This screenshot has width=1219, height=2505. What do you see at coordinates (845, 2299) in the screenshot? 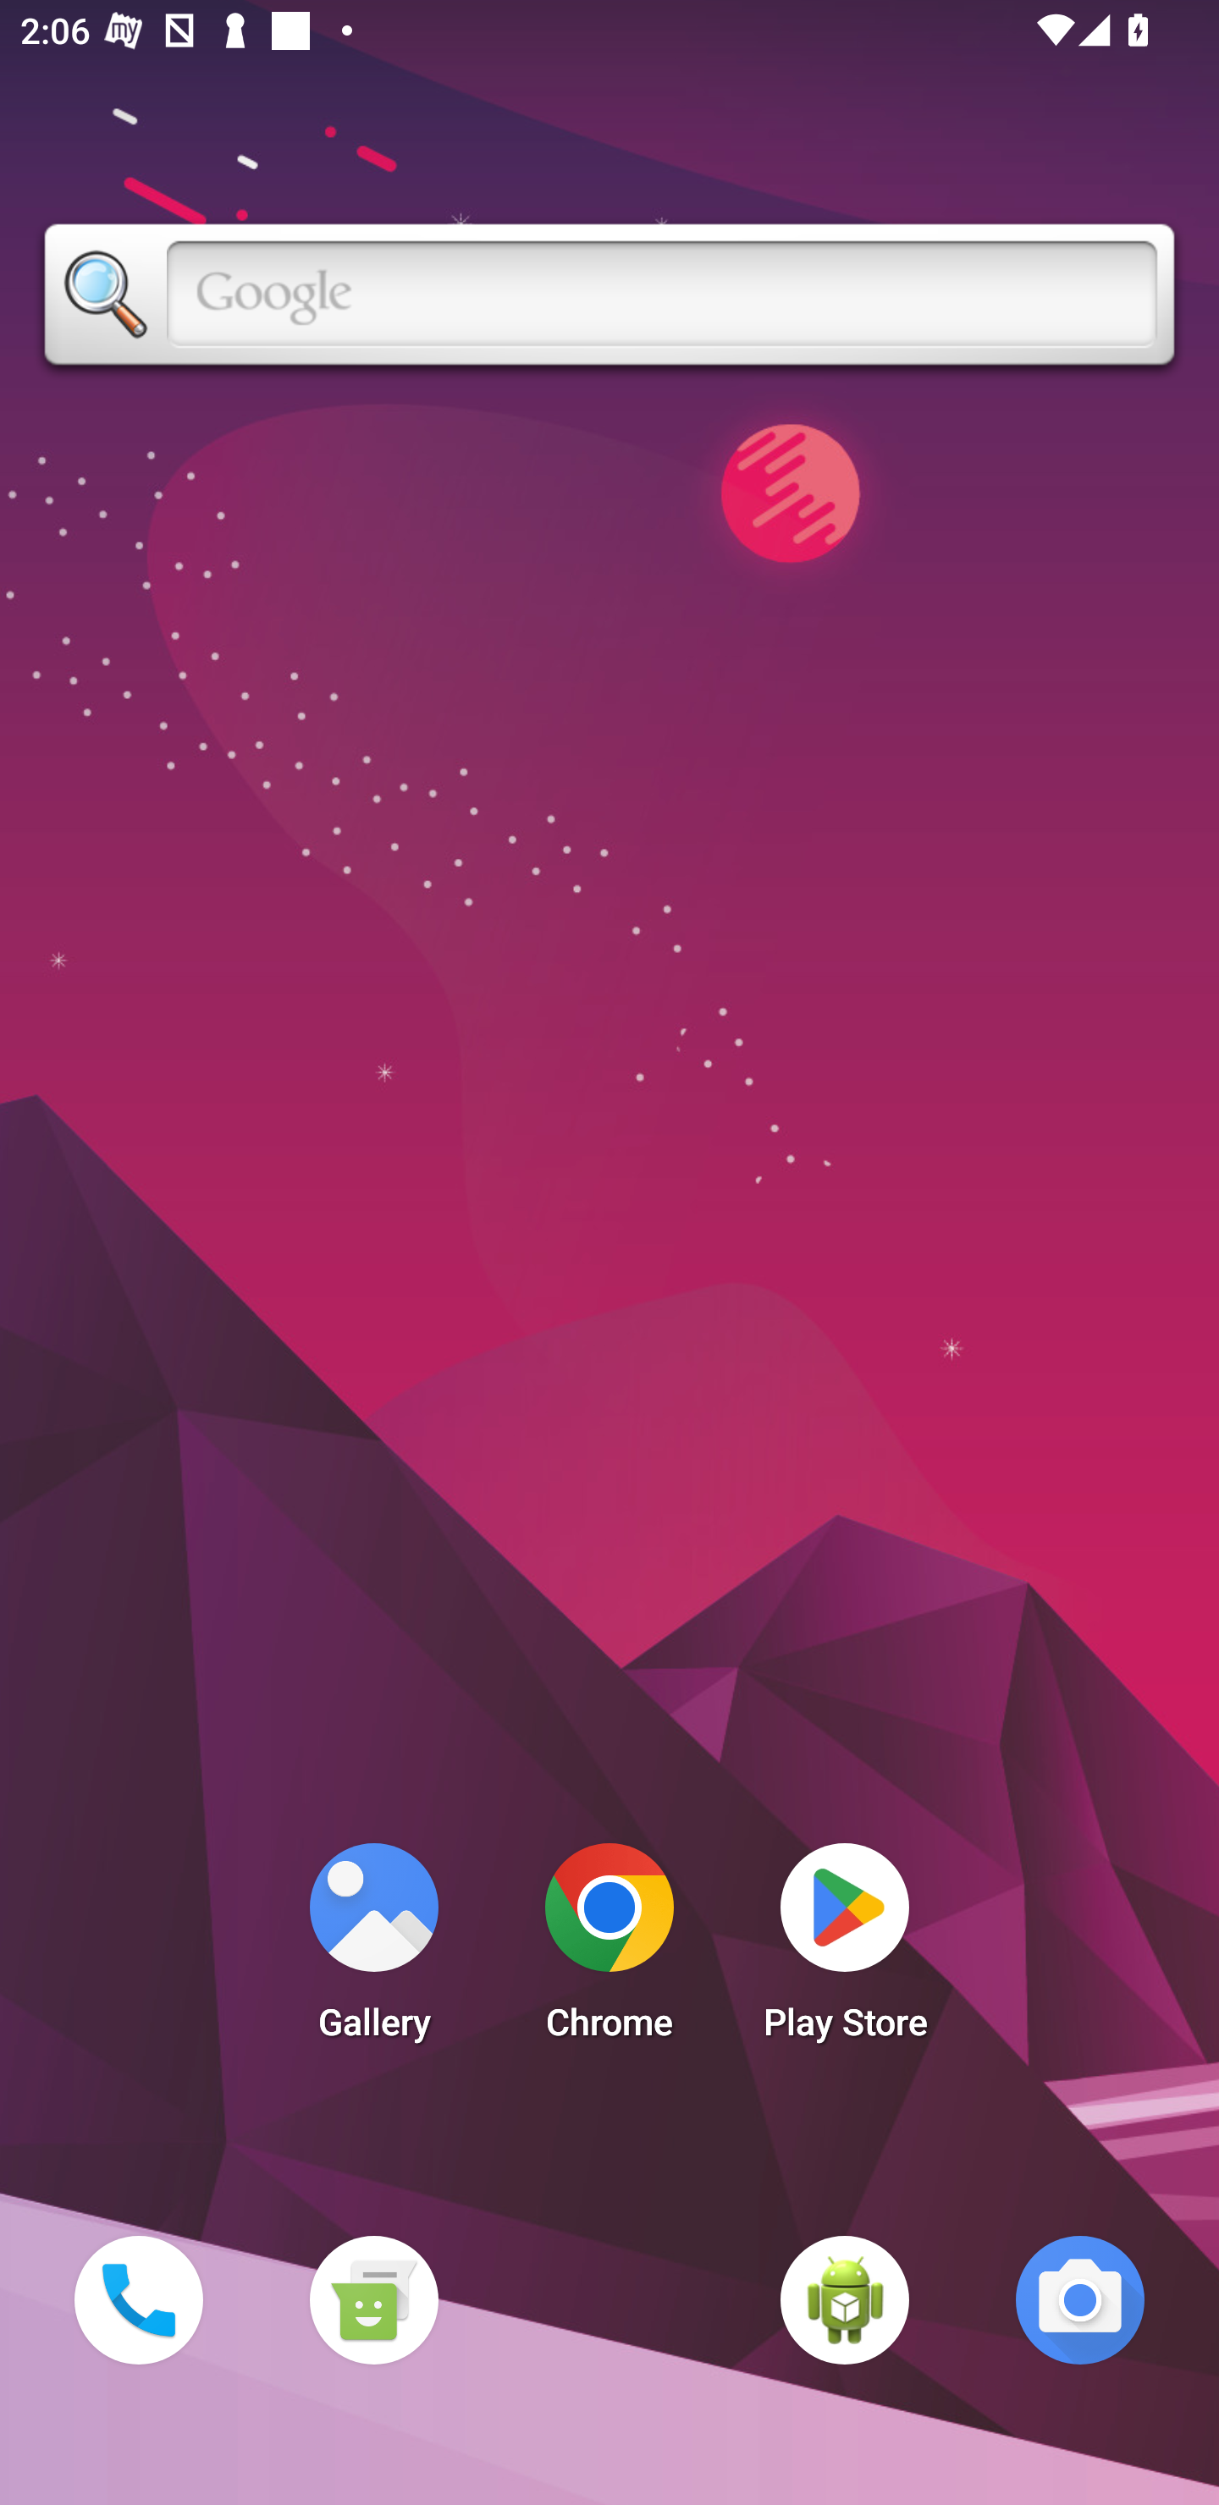
I see `WebView Browser Tester` at bounding box center [845, 2299].